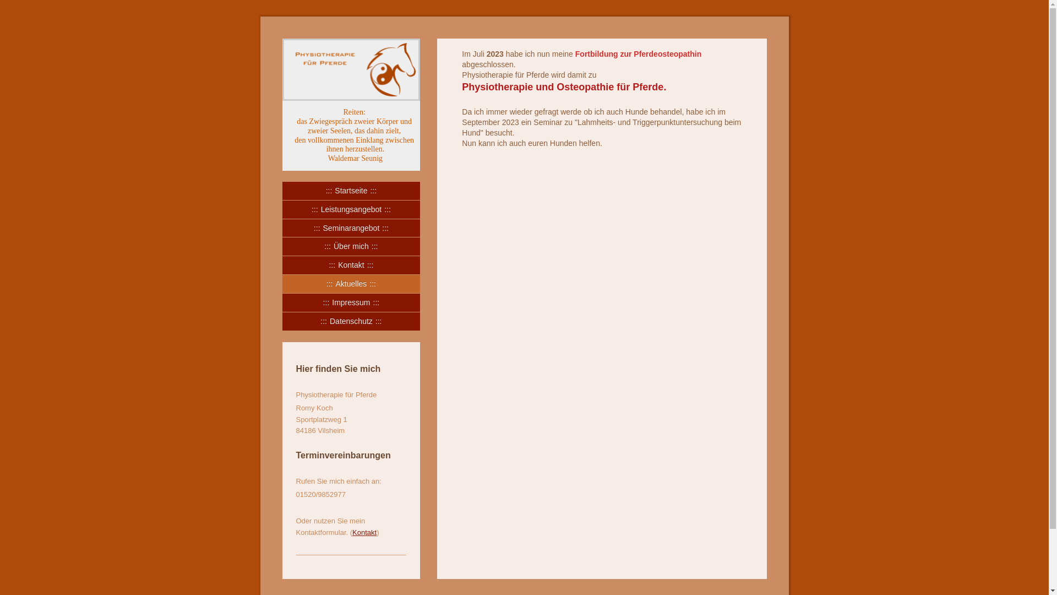 The width and height of the screenshot is (1057, 595). I want to click on Kontakt, so click(364, 532).